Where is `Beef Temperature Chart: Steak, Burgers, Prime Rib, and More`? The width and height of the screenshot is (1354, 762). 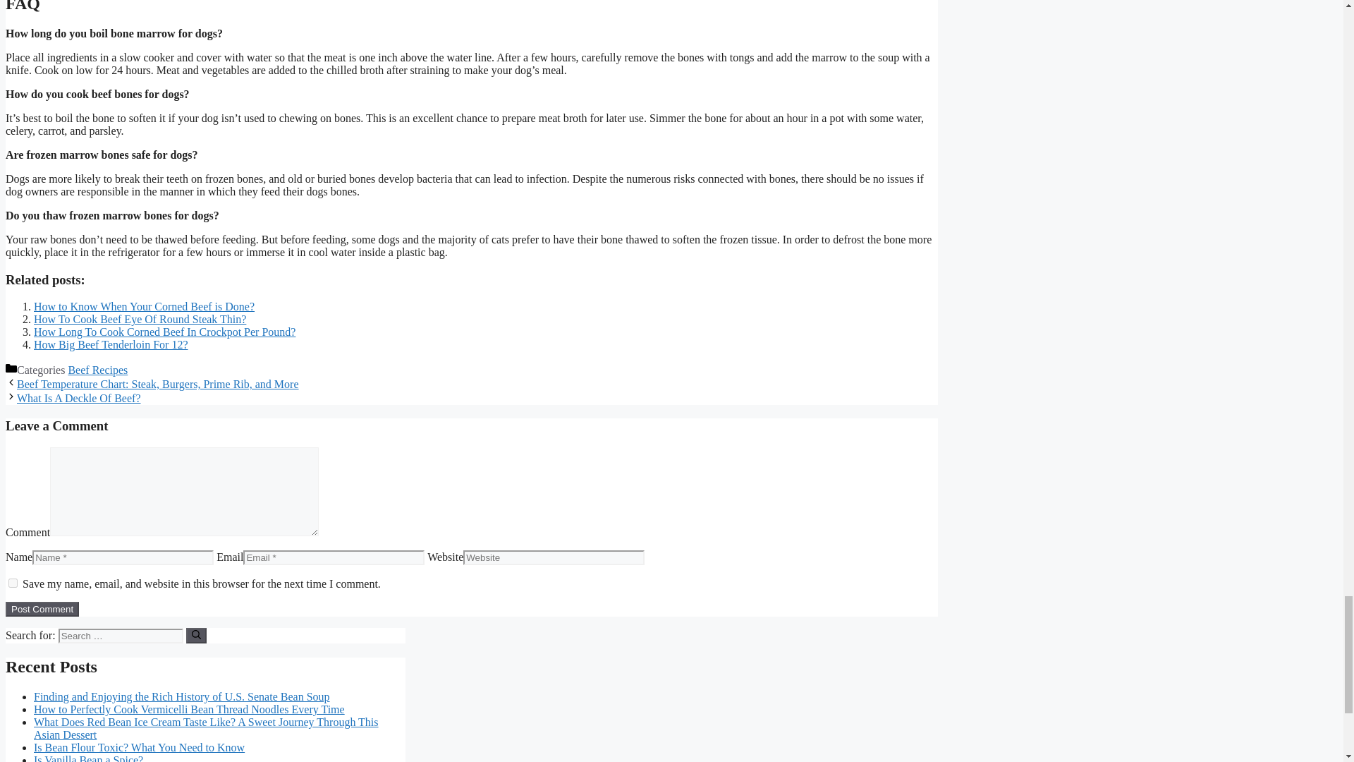 Beef Temperature Chart: Steak, Burgers, Prime Rib, and More is located at coordinates (158, 384).